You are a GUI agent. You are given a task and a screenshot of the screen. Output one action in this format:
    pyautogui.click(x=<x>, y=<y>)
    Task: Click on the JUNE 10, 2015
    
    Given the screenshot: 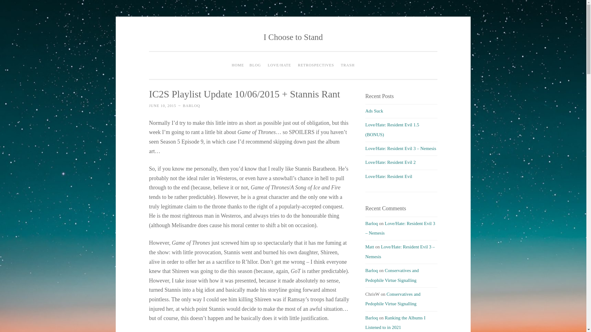 What is the action you would take?
    pyautogui.click(x=163, y=106)
    